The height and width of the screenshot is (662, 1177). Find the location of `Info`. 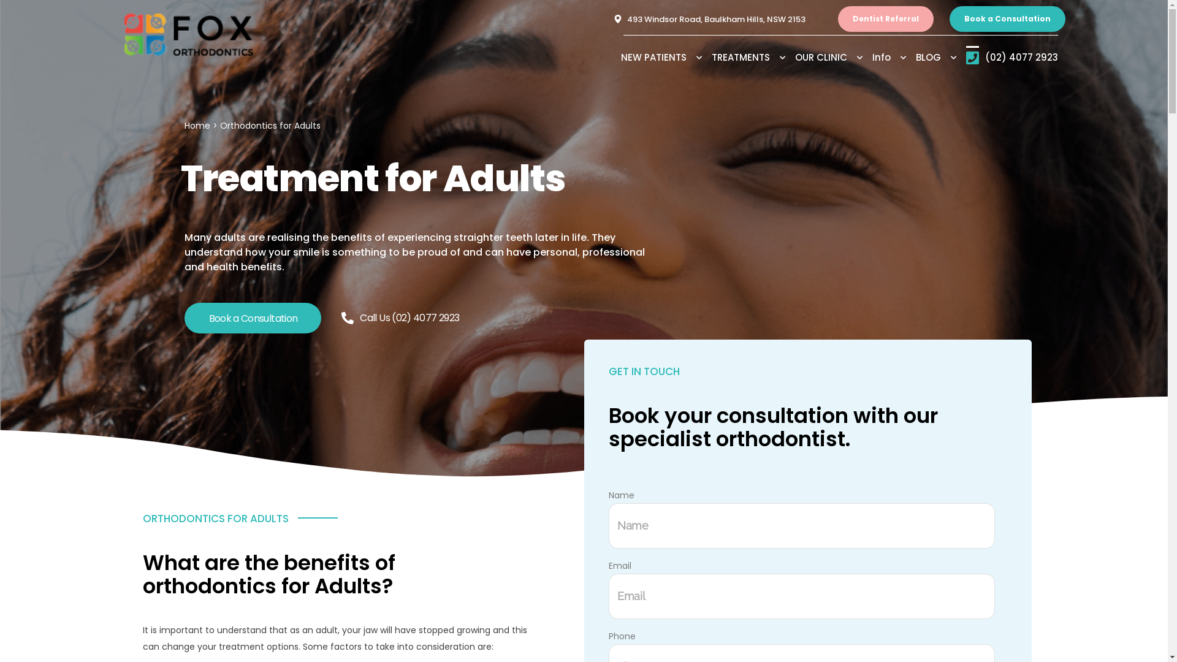

Info is located at coordinates (894, 58).